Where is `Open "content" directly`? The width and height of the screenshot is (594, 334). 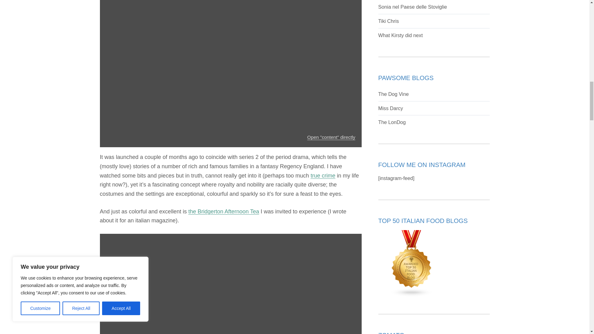
Open "content" directly is located at coordinates (331, 137).